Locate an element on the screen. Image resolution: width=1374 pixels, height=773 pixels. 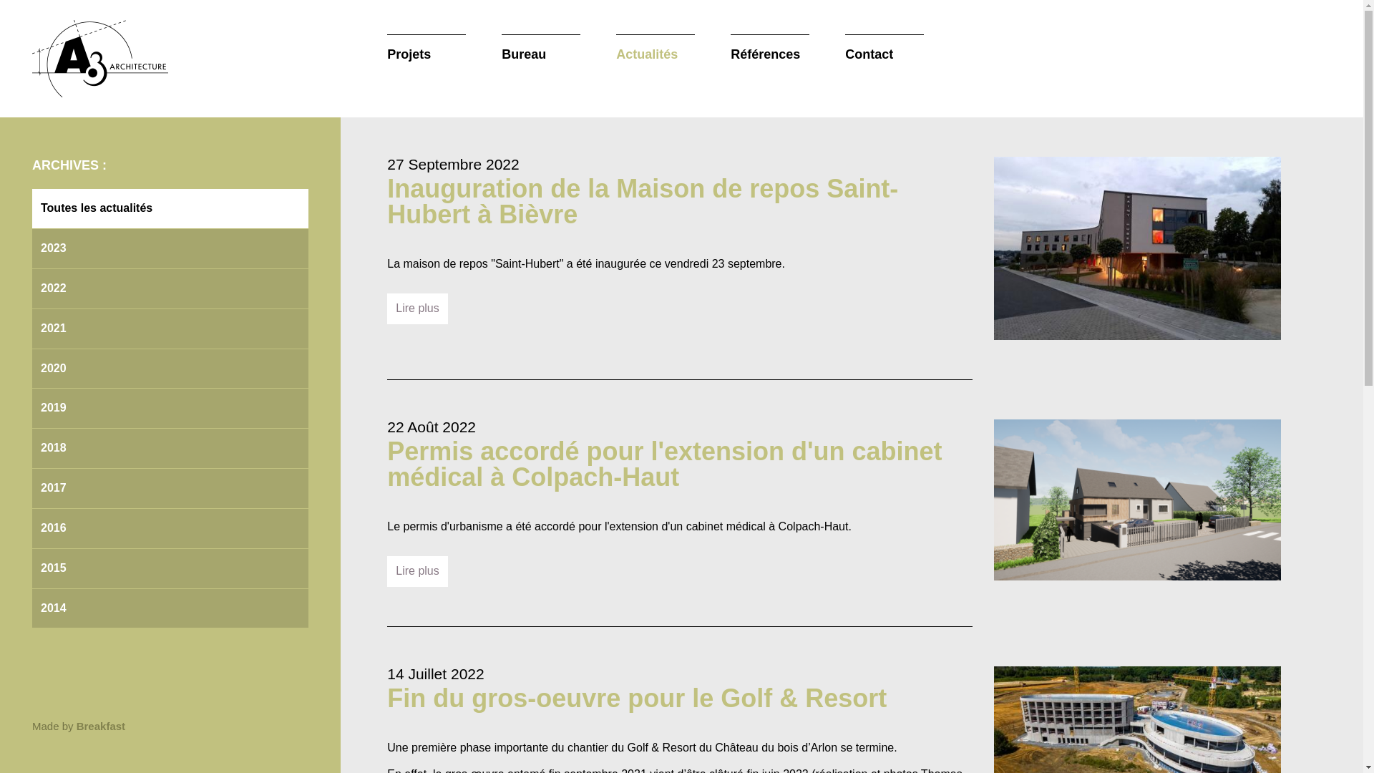
Bureau is located at coordinates (541, 49).